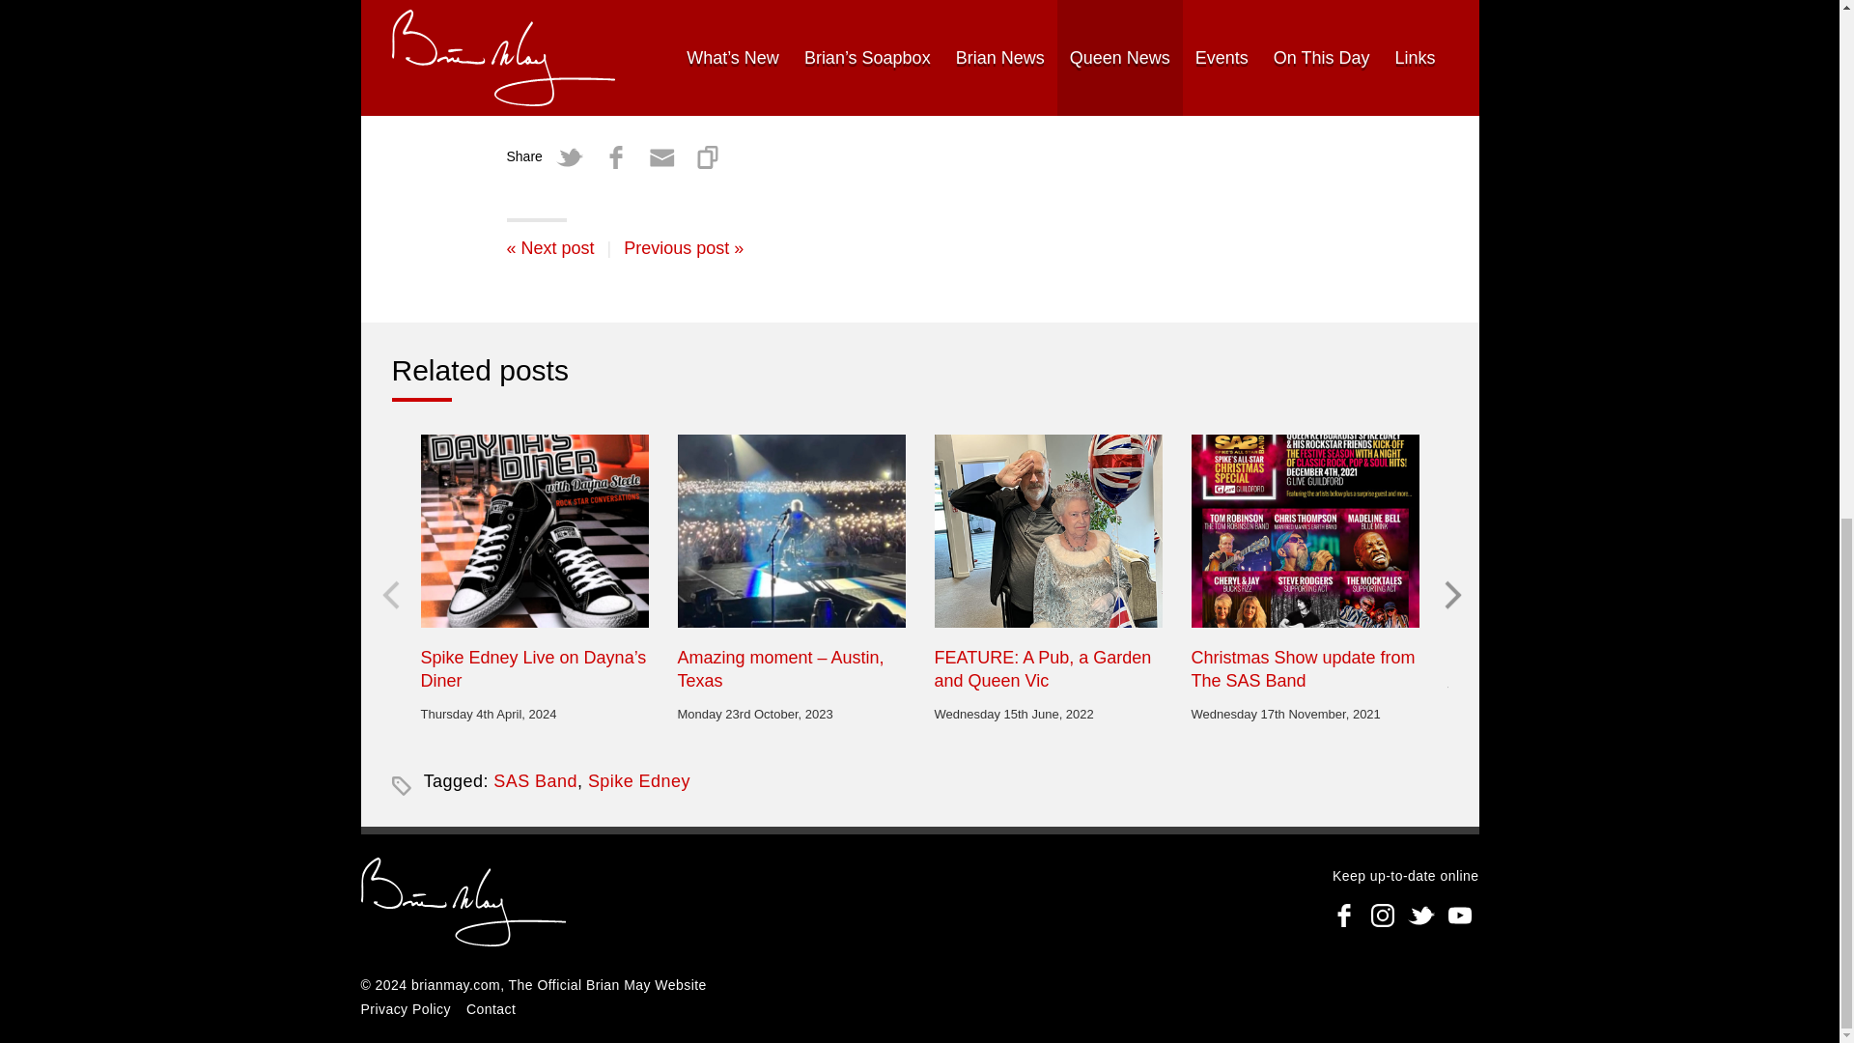 Image resolution: width=1854 pixels, height=1043 pixels. Describe the element at coordinates (1420, 915) in the screenshot. I see `Follow Brian May on Twitter` at that location.